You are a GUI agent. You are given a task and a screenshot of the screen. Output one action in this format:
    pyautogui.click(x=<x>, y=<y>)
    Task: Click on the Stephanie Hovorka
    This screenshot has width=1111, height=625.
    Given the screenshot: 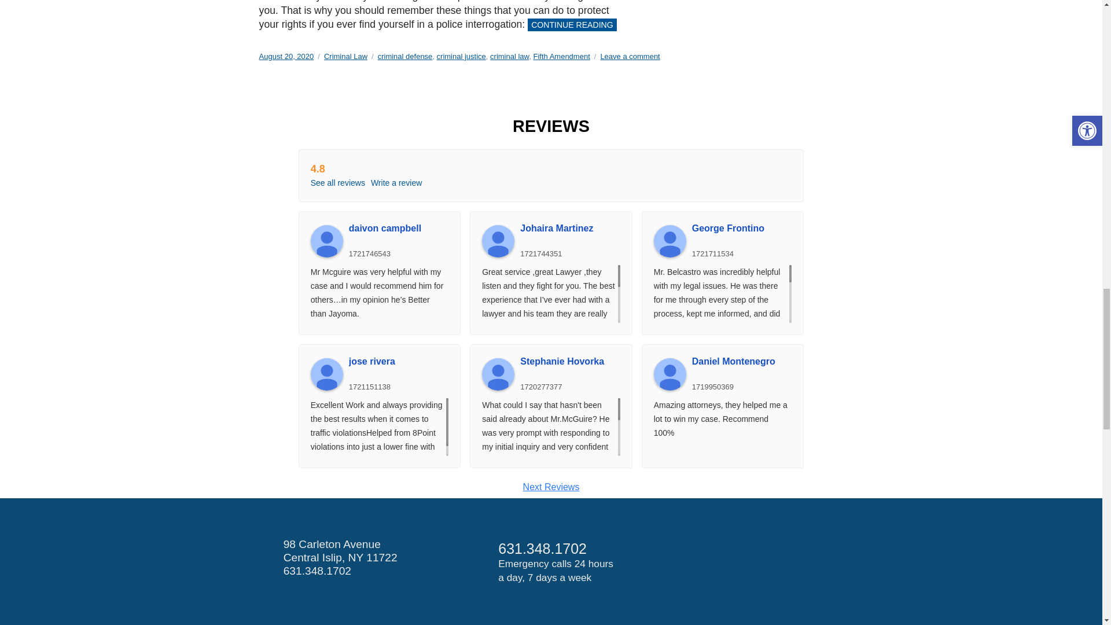 What is the action you would take?
    pyautogui.click(x=498, y=374)
    